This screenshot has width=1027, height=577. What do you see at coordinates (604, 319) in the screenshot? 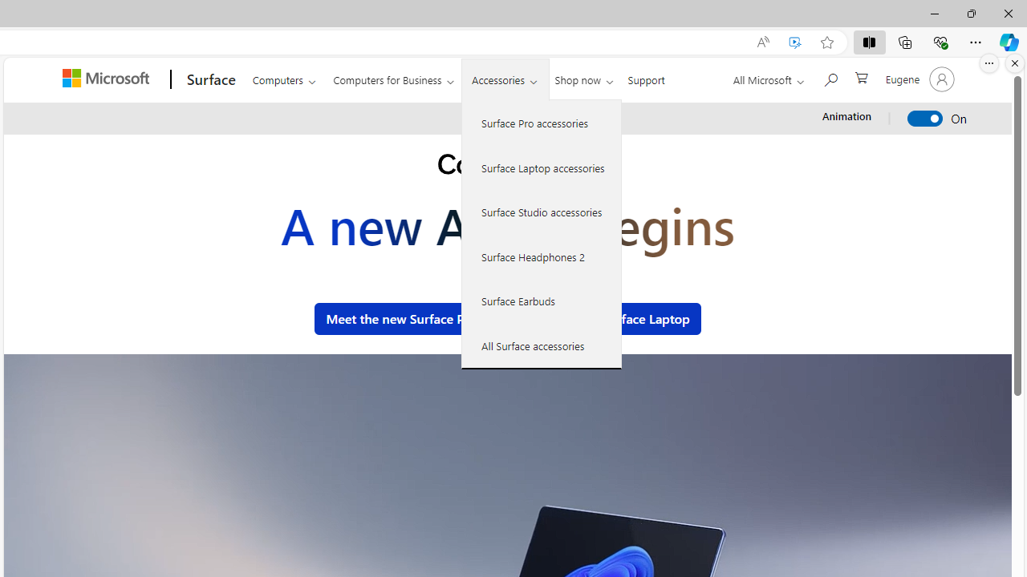
I see `Meet the new Surface Laptop` at bounding box center [604, 319].